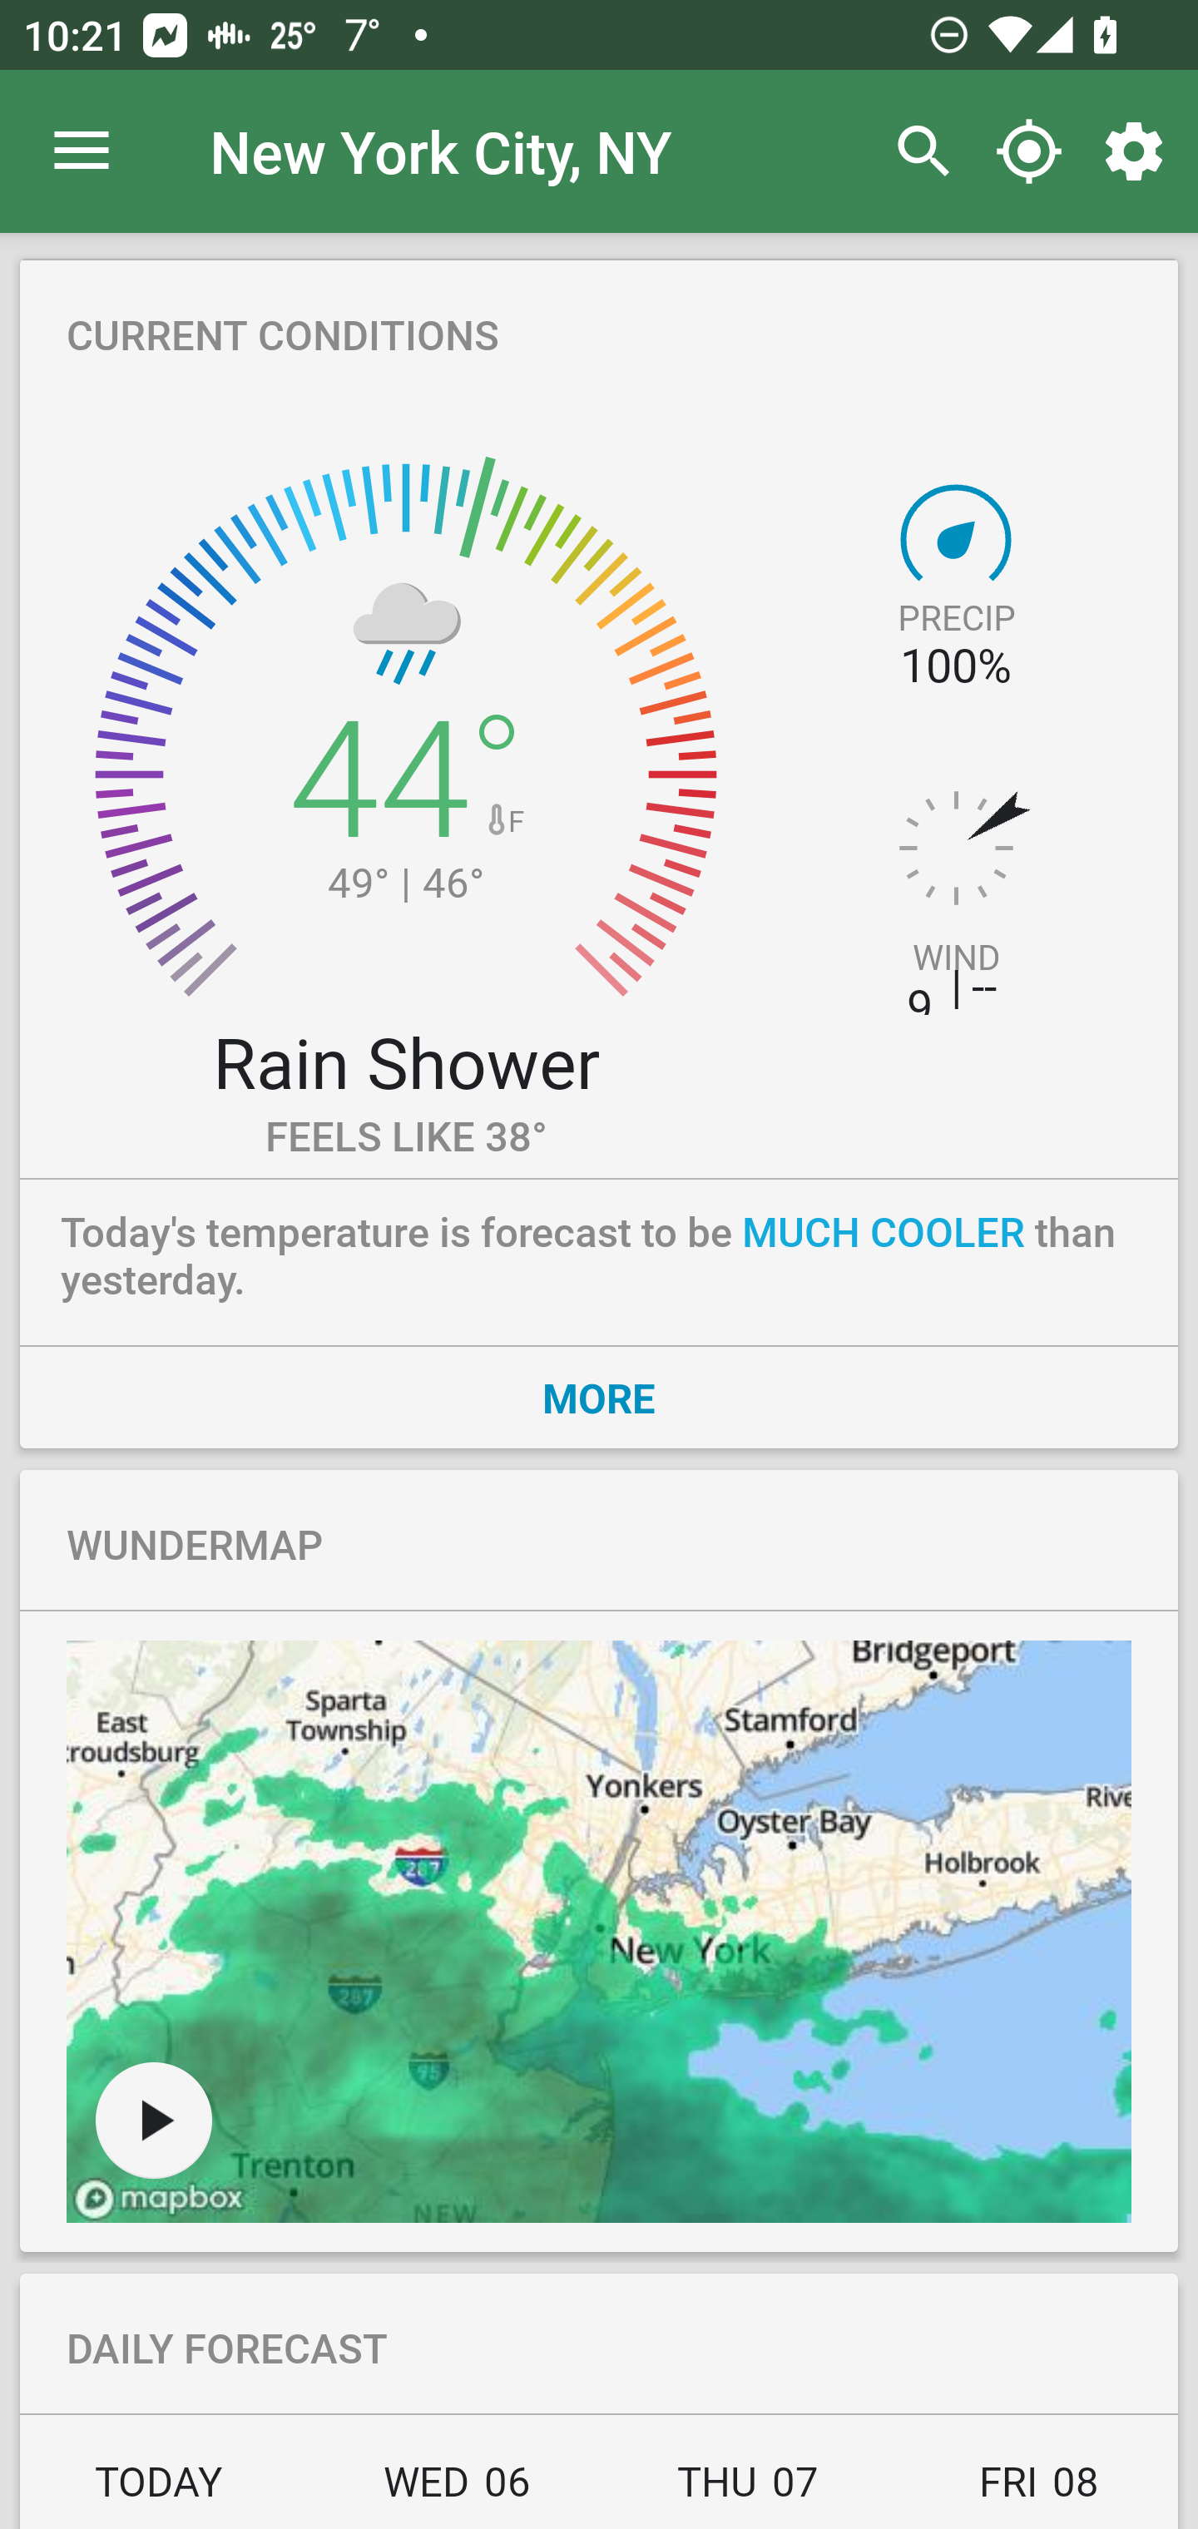 The image size is (1198, 2529). What do you see at coordinates (1035, 2491) in the screenshot?
I see `FRI 08` at bounding box center [1035, 2491].